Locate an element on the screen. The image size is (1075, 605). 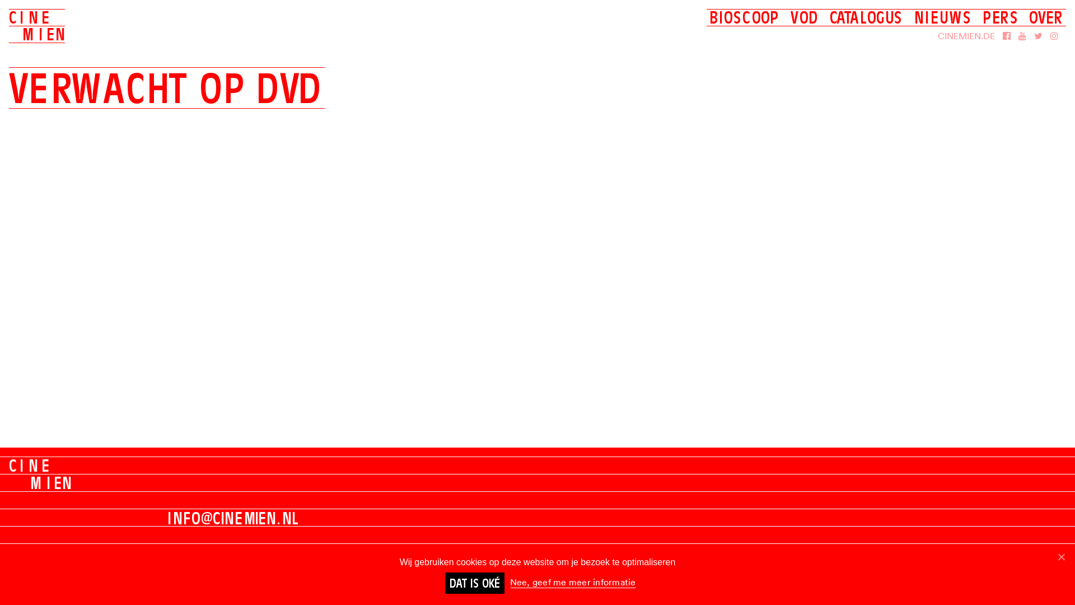
CINEMIEN.DE is located at coordinates (966, 36).